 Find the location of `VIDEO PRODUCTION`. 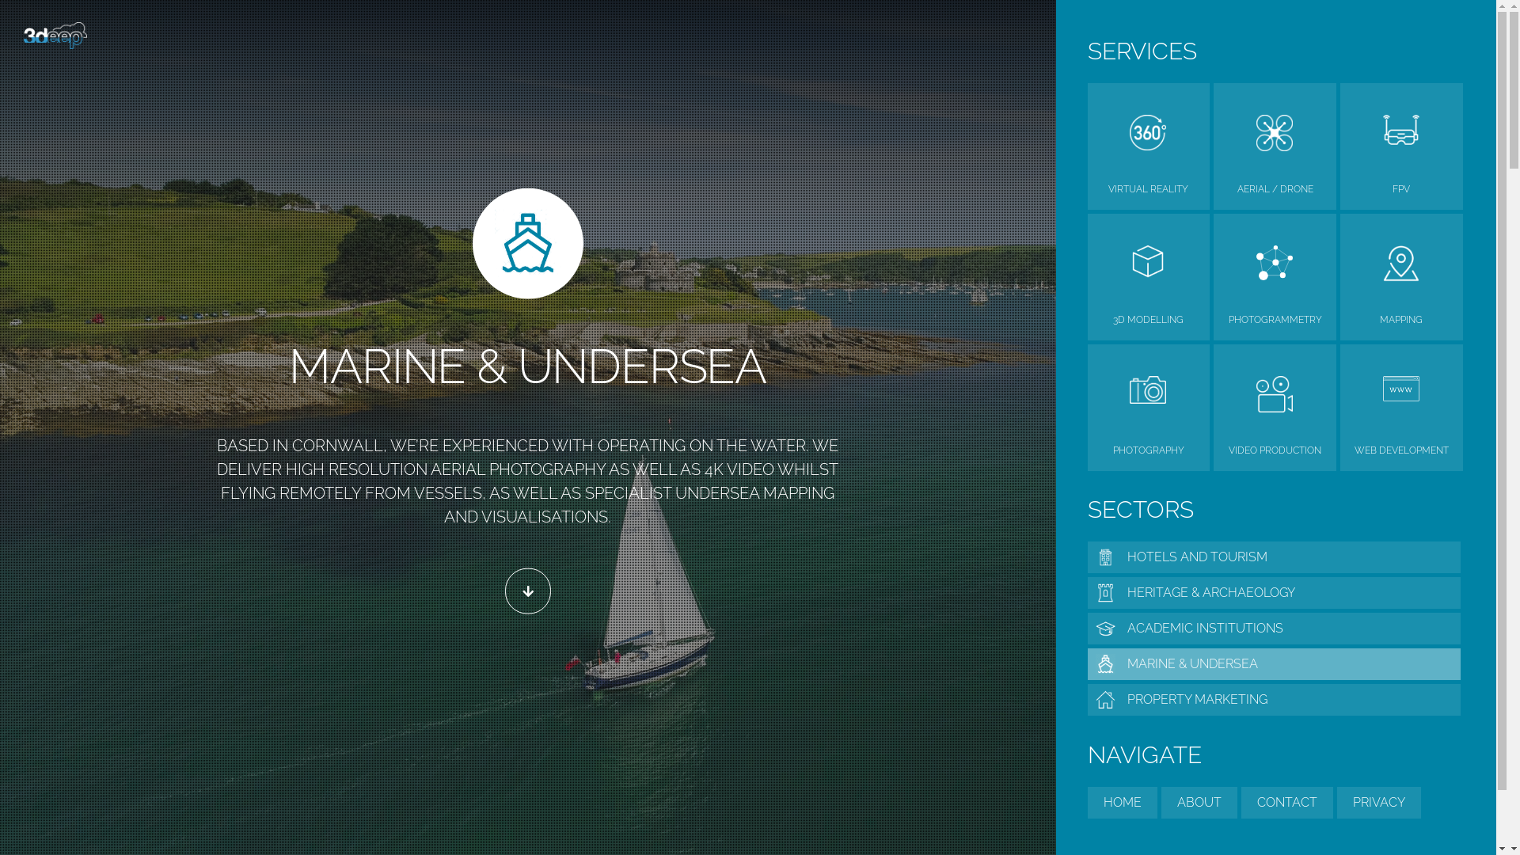

VIDEO PRODUCTION is located at coordinates (1275, 450).